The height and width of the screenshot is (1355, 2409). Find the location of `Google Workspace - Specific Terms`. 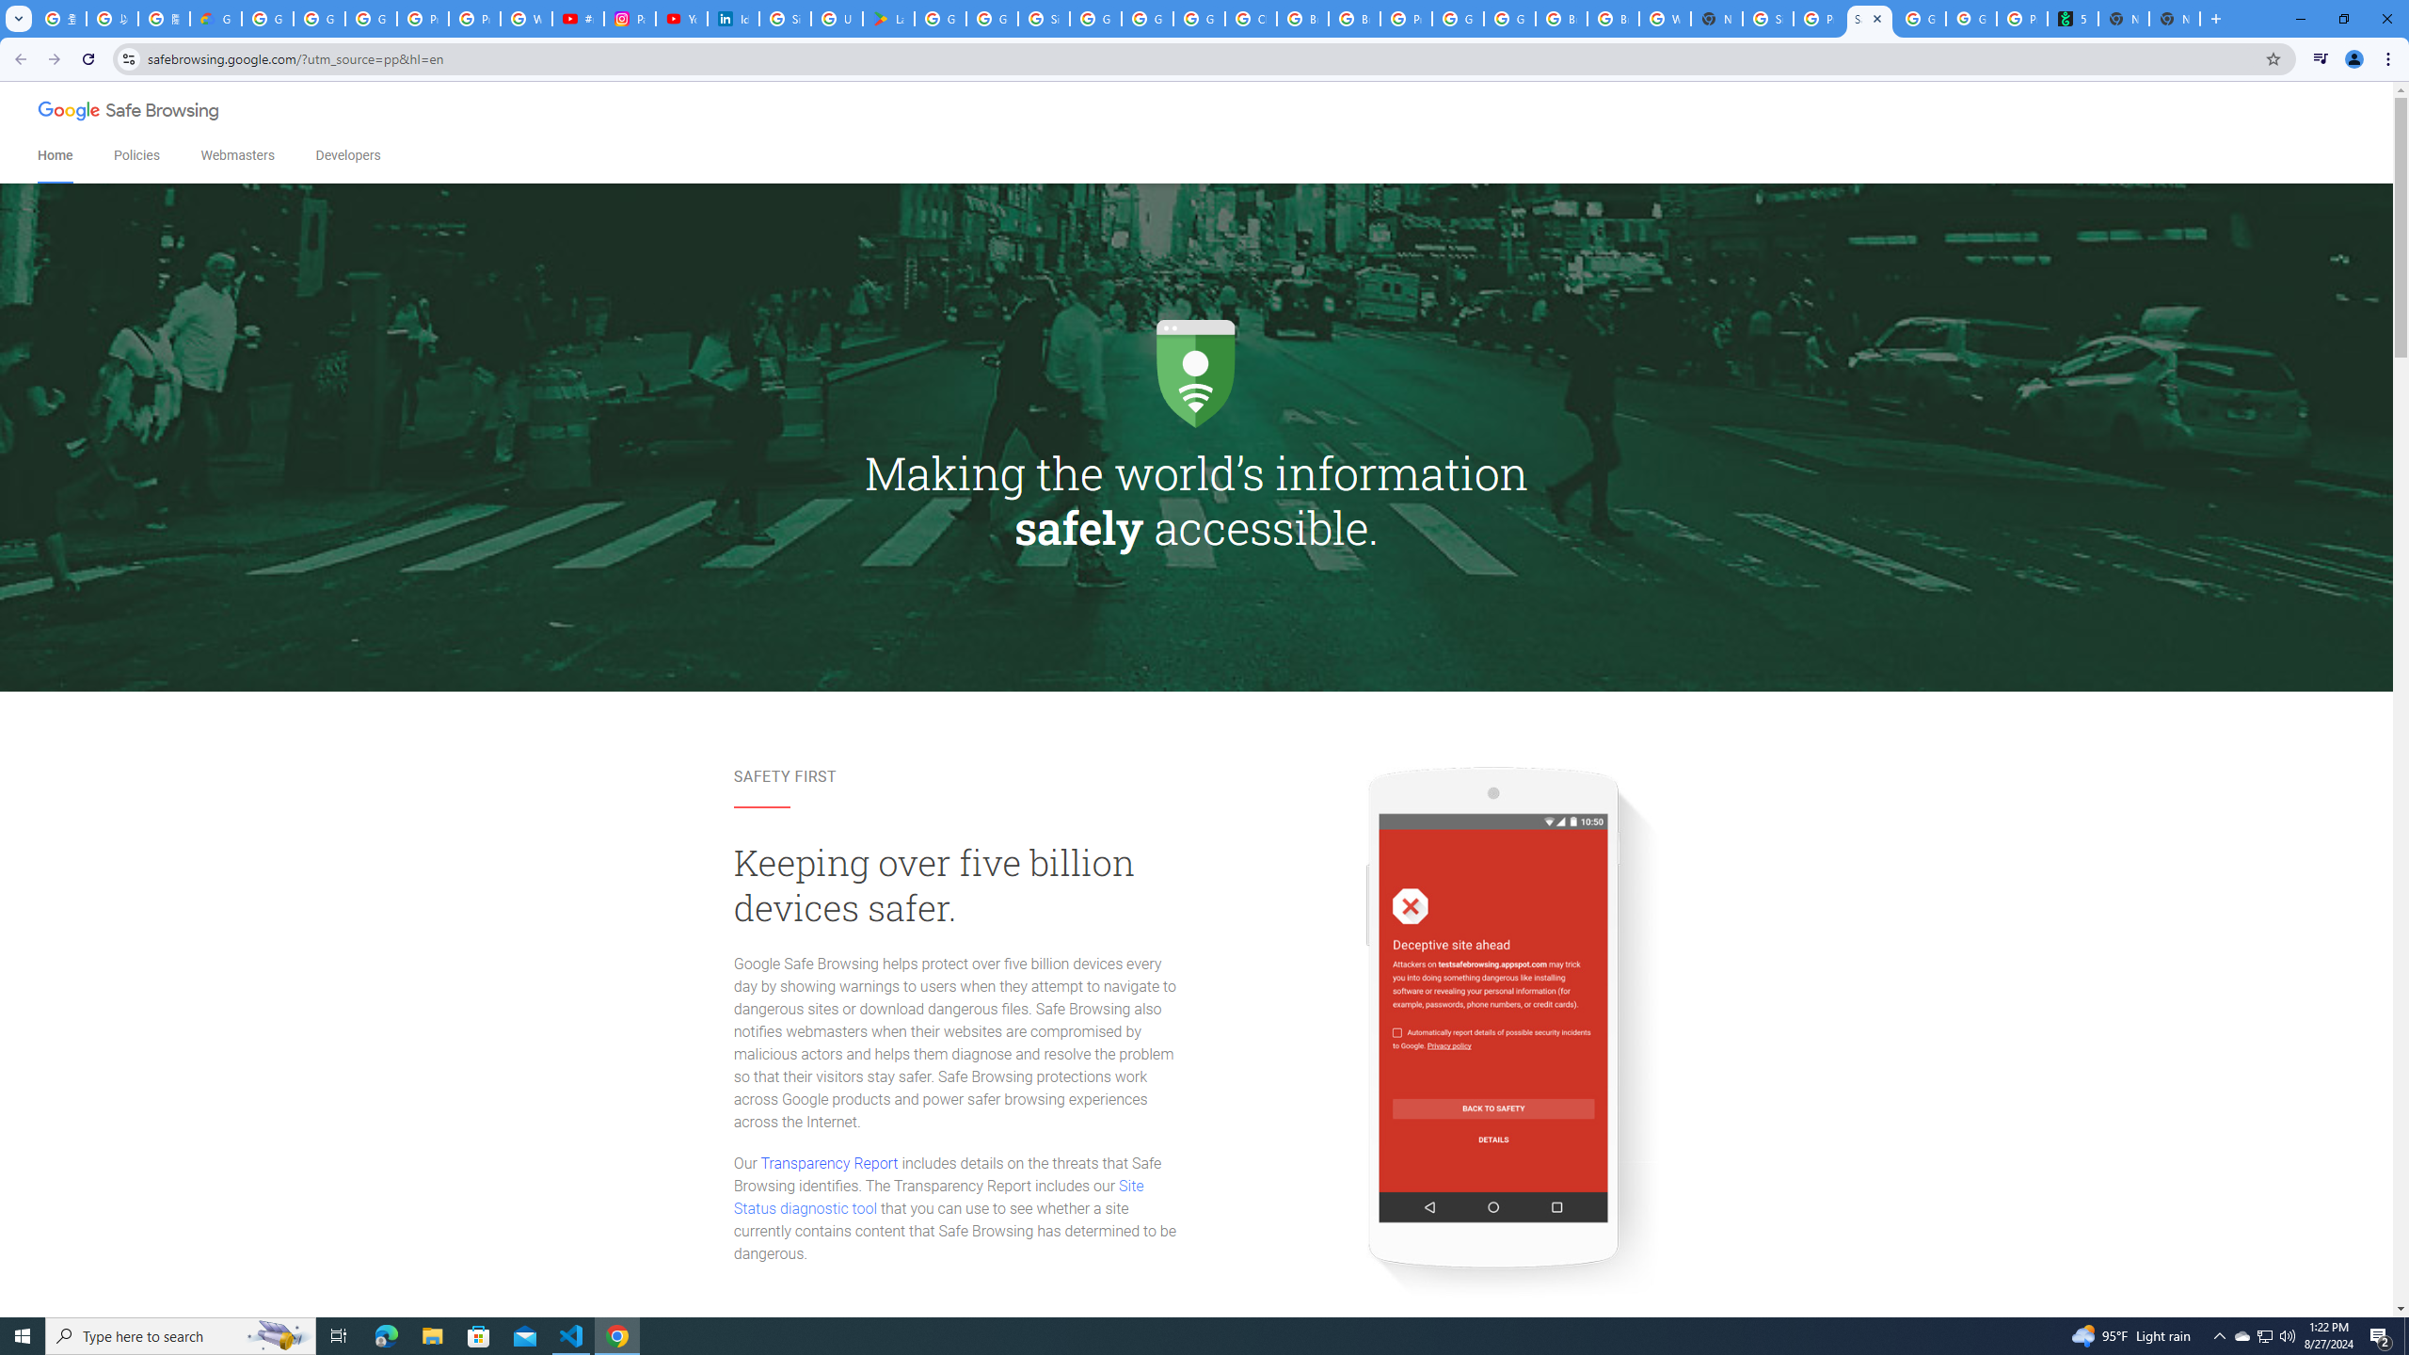

Google Workspace - Specific Terms is located at coordinates (992, 19).